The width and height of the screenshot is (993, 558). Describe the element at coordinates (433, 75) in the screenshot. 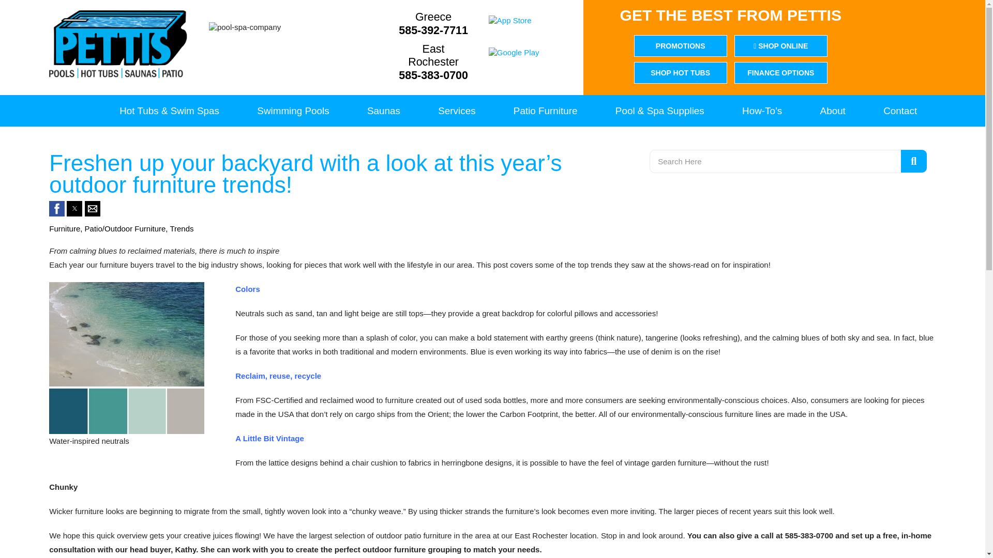

I see `585-383-0700` at that location.